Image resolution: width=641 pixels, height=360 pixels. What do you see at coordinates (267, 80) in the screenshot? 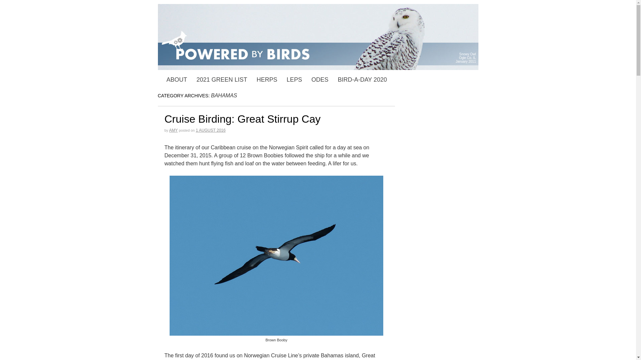
I see `HERPS` at bounding box center [267, 80].